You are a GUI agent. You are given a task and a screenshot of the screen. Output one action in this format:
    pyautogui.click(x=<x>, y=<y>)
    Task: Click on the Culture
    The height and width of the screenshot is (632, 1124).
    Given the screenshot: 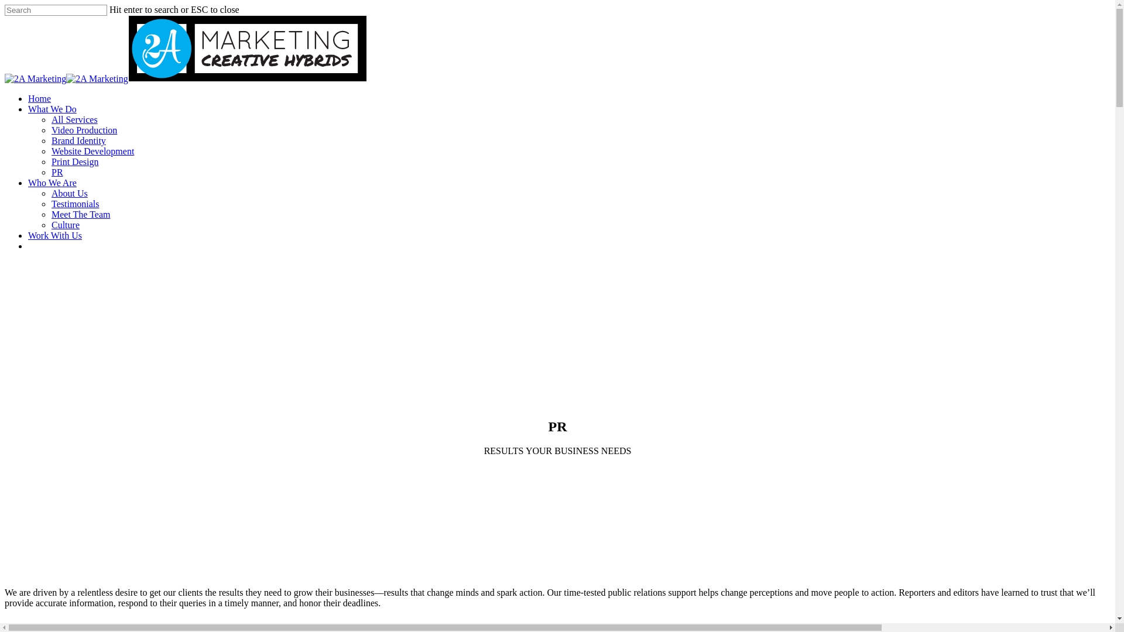 What is the action you would take?
    pyautogui.click(x=66, y=225)
    